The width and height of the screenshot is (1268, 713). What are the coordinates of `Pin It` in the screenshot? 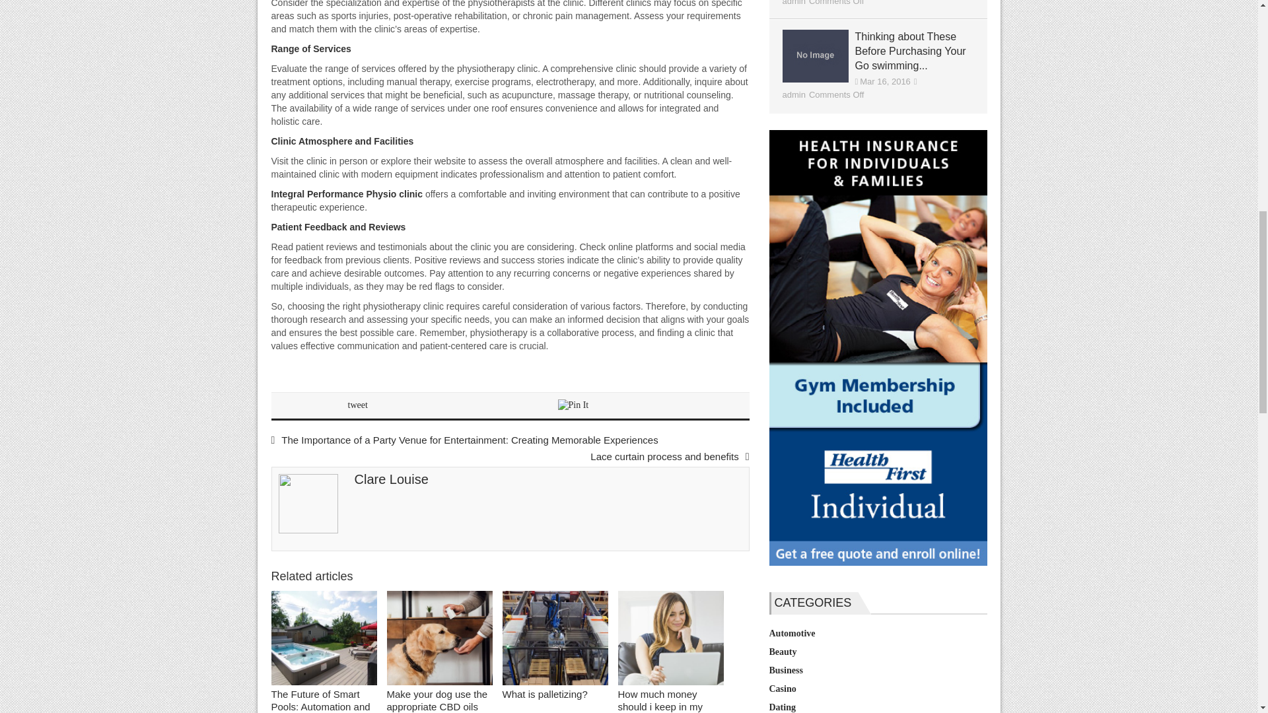 It's located at (573, 405).